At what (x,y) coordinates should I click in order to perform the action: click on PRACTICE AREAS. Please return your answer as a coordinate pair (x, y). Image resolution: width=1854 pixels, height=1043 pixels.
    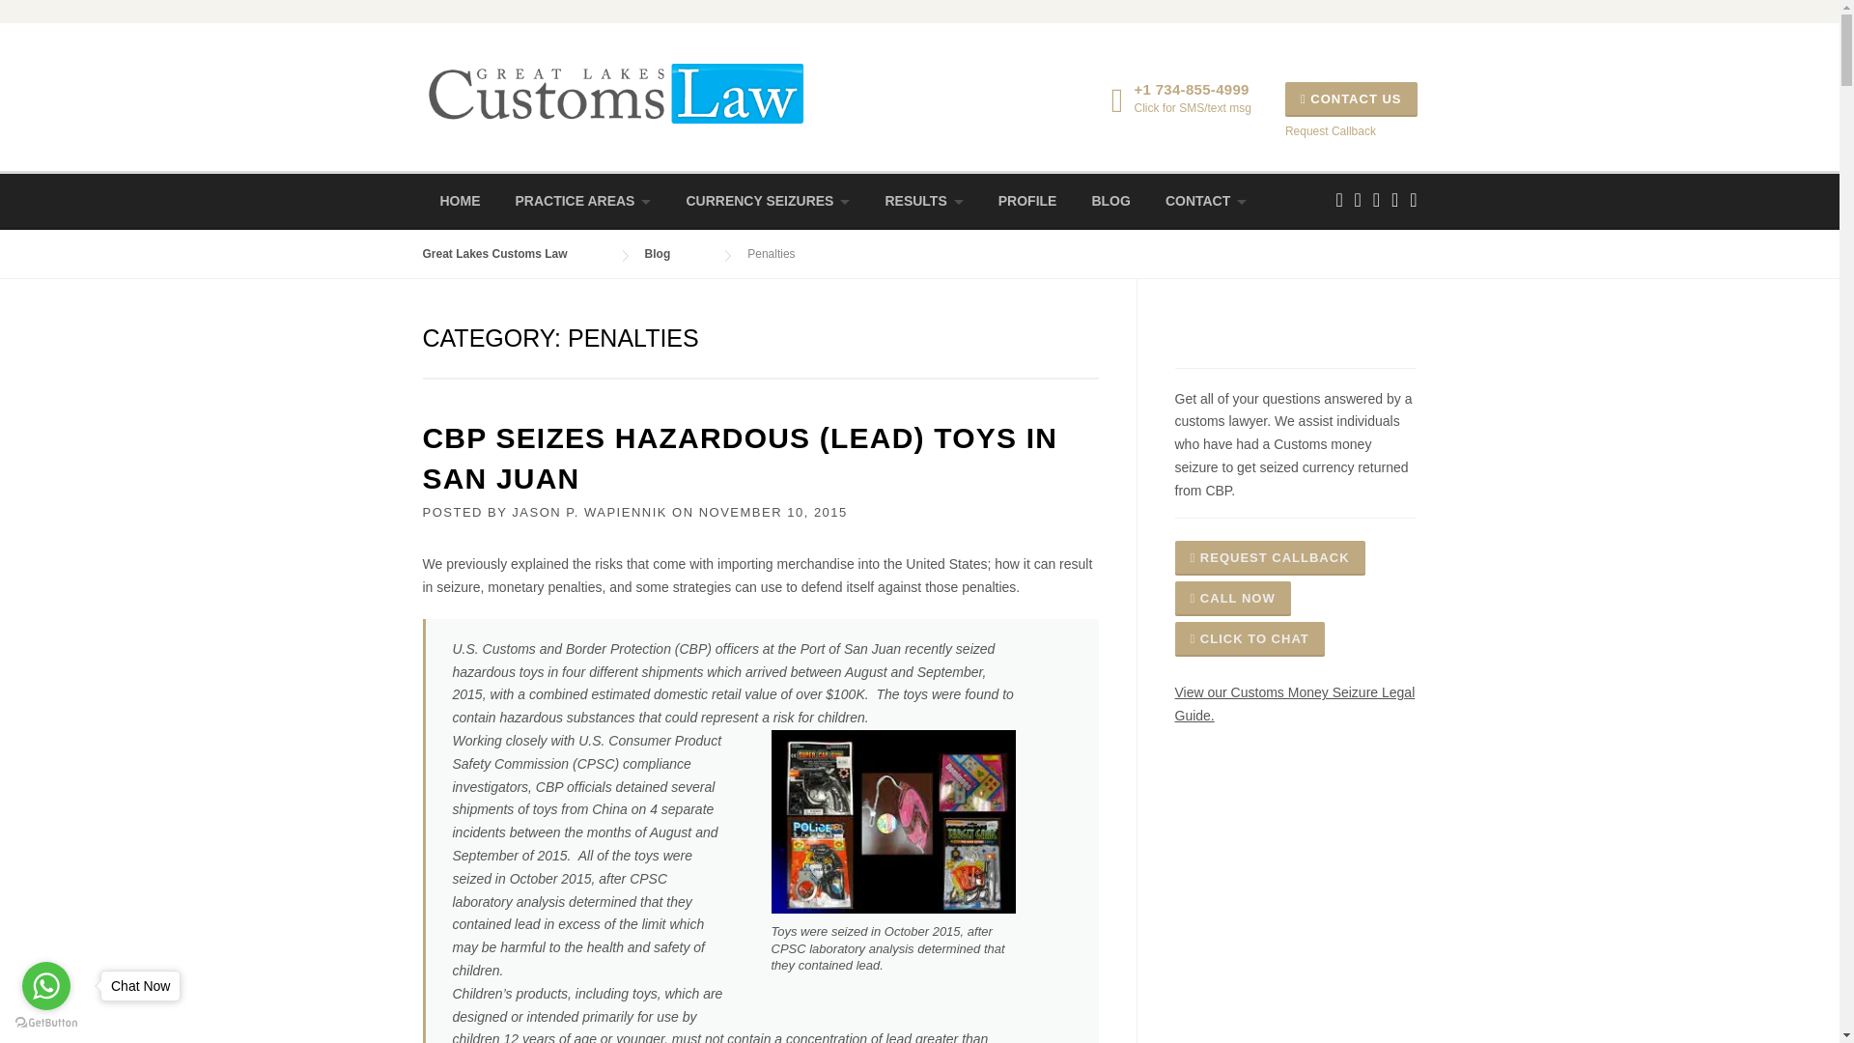
    Looking at the image, I should click on (583, 201).